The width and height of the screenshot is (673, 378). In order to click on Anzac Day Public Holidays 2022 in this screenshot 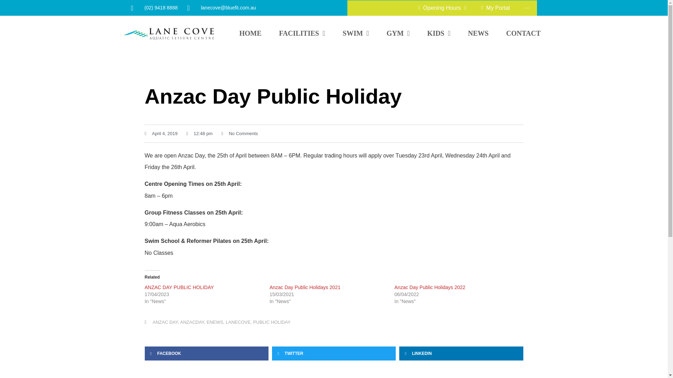, I will do `click(430, 287)`.